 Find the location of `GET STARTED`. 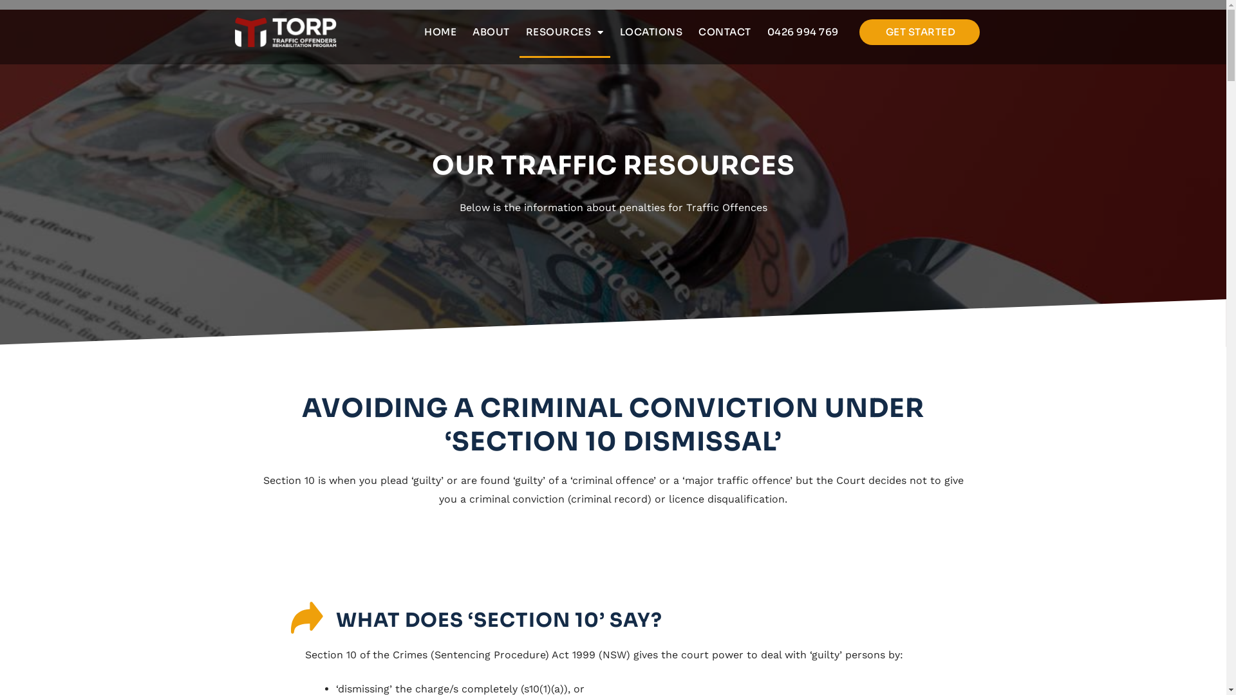

GET STARTED is located at coordinates (921, 32).